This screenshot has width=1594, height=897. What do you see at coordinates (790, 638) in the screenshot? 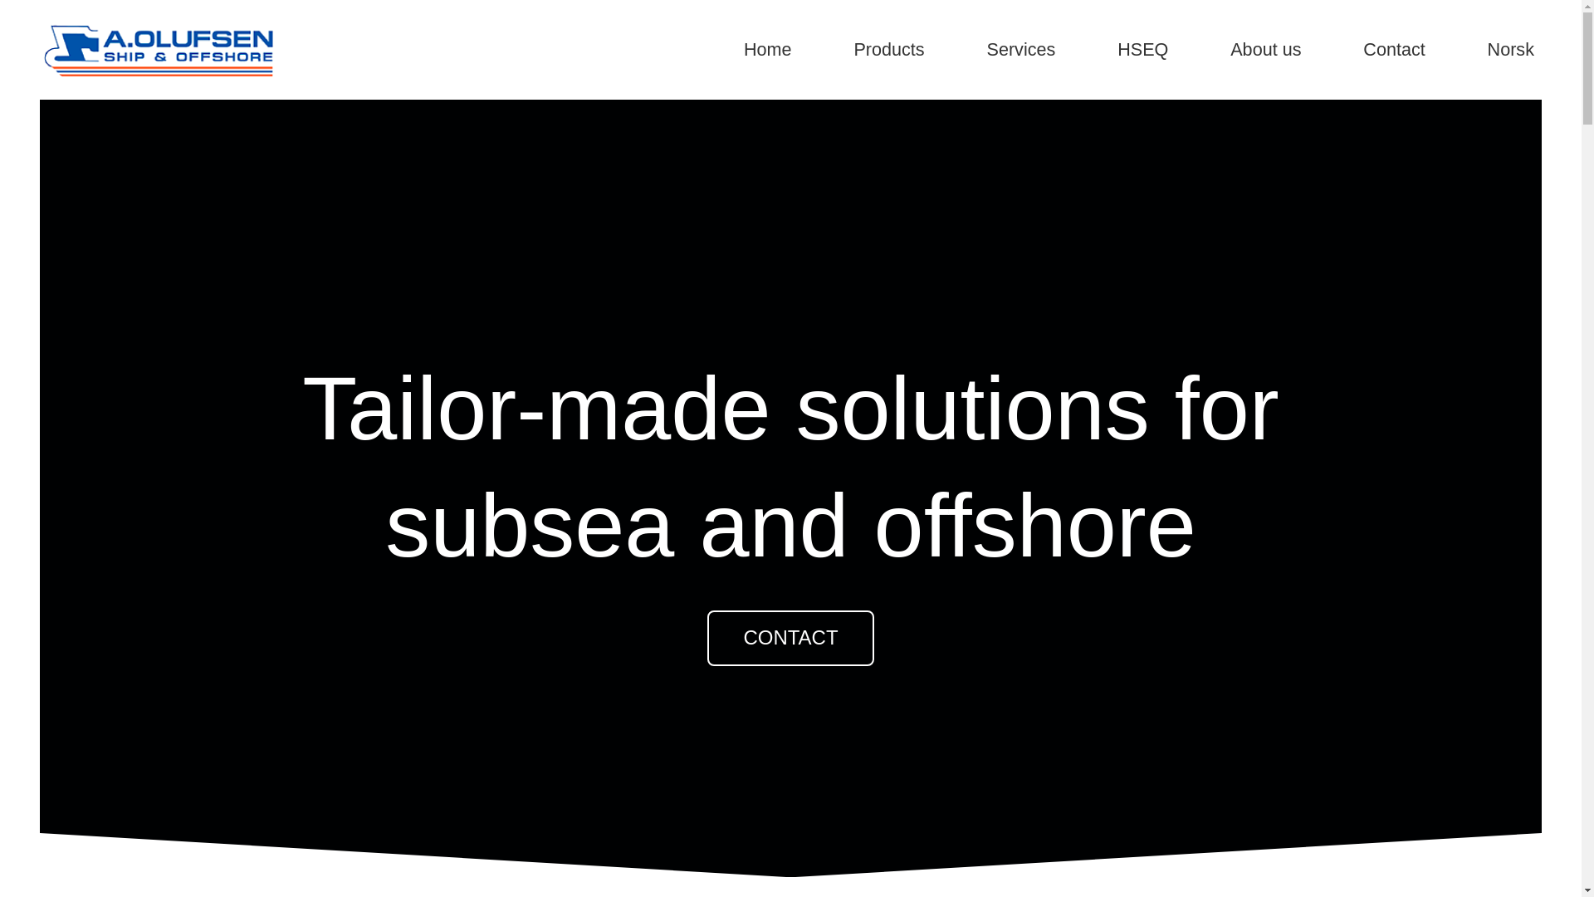
I see `CONTACT` at bounding box center [790, 638].